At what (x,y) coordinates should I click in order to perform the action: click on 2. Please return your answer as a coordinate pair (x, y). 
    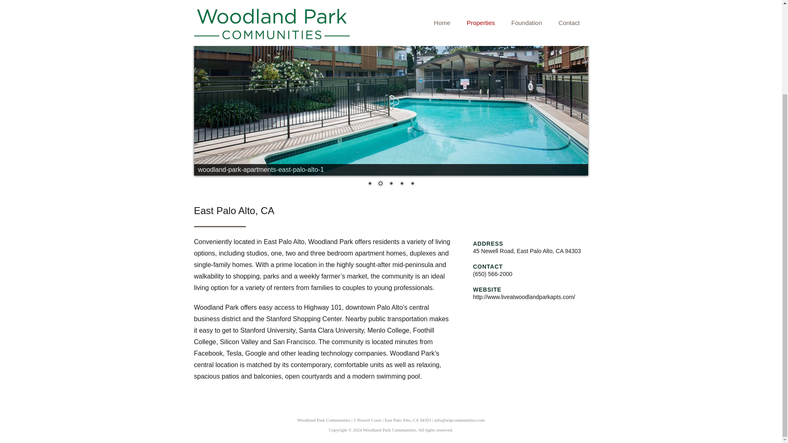
    Looking at the image, I should click on (380, 184).